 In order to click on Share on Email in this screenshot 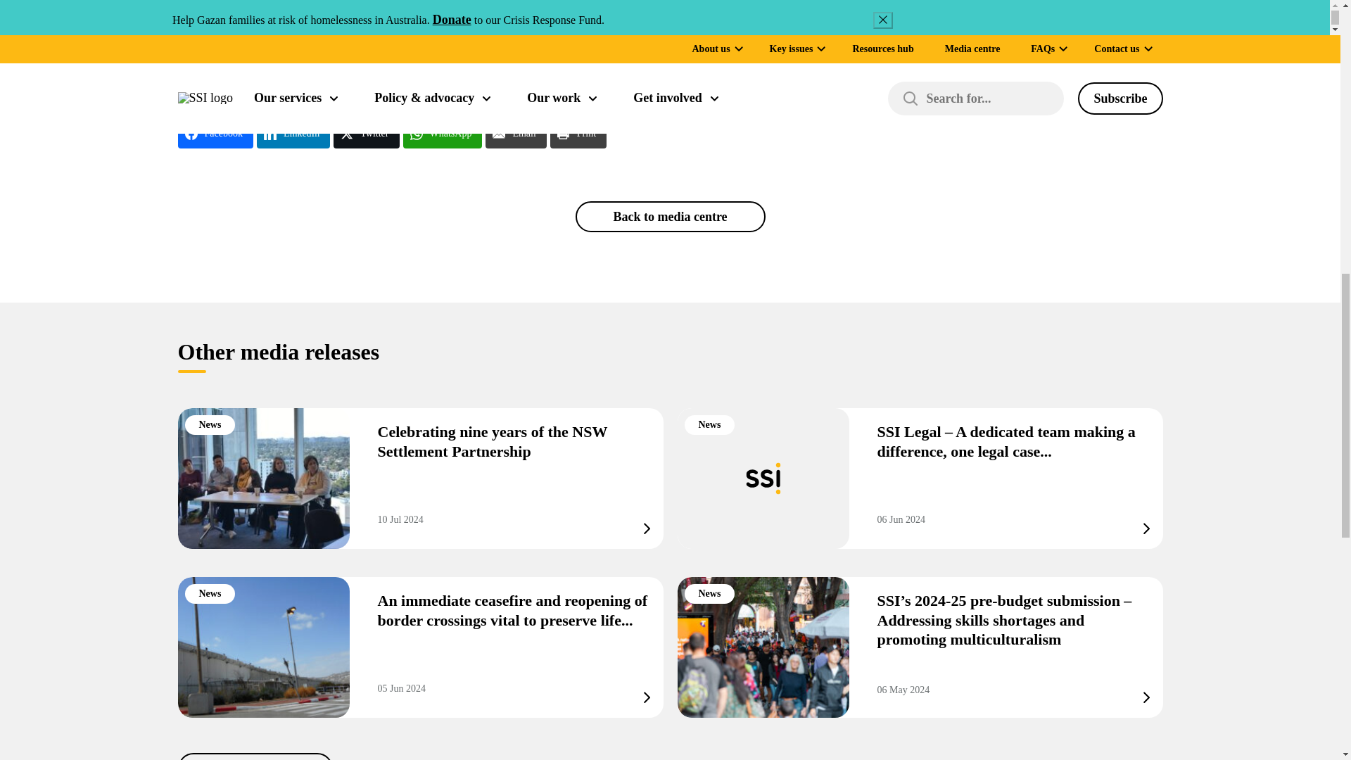, I will do `click(515, 133)`.